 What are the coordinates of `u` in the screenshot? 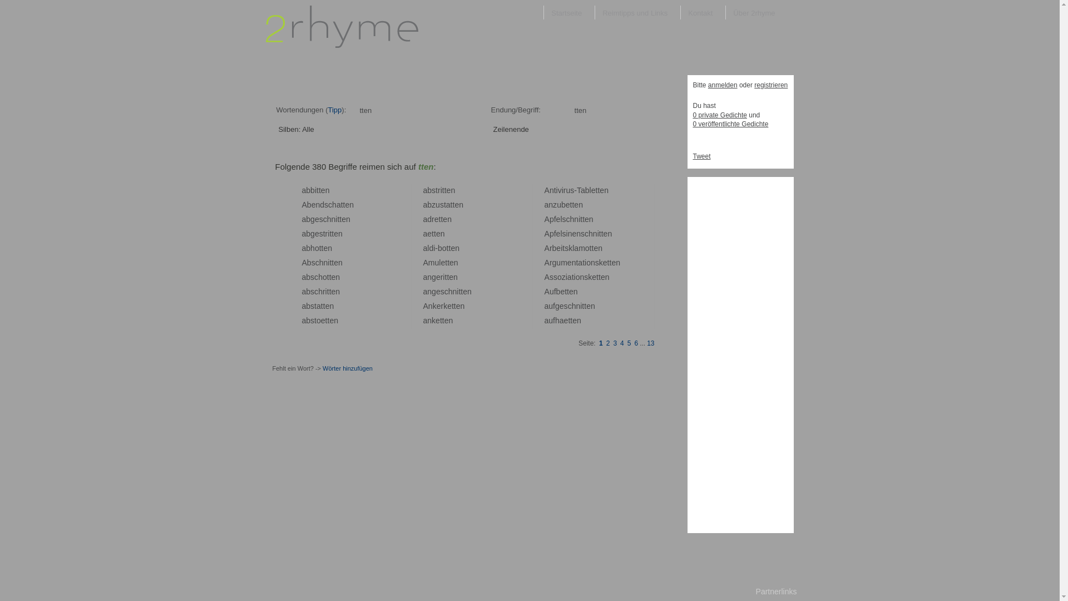 It's located at (438, 205).